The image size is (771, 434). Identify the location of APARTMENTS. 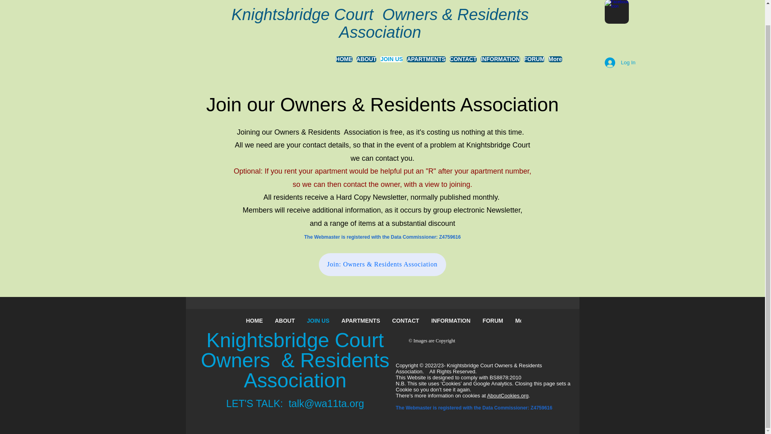
(361, 321).